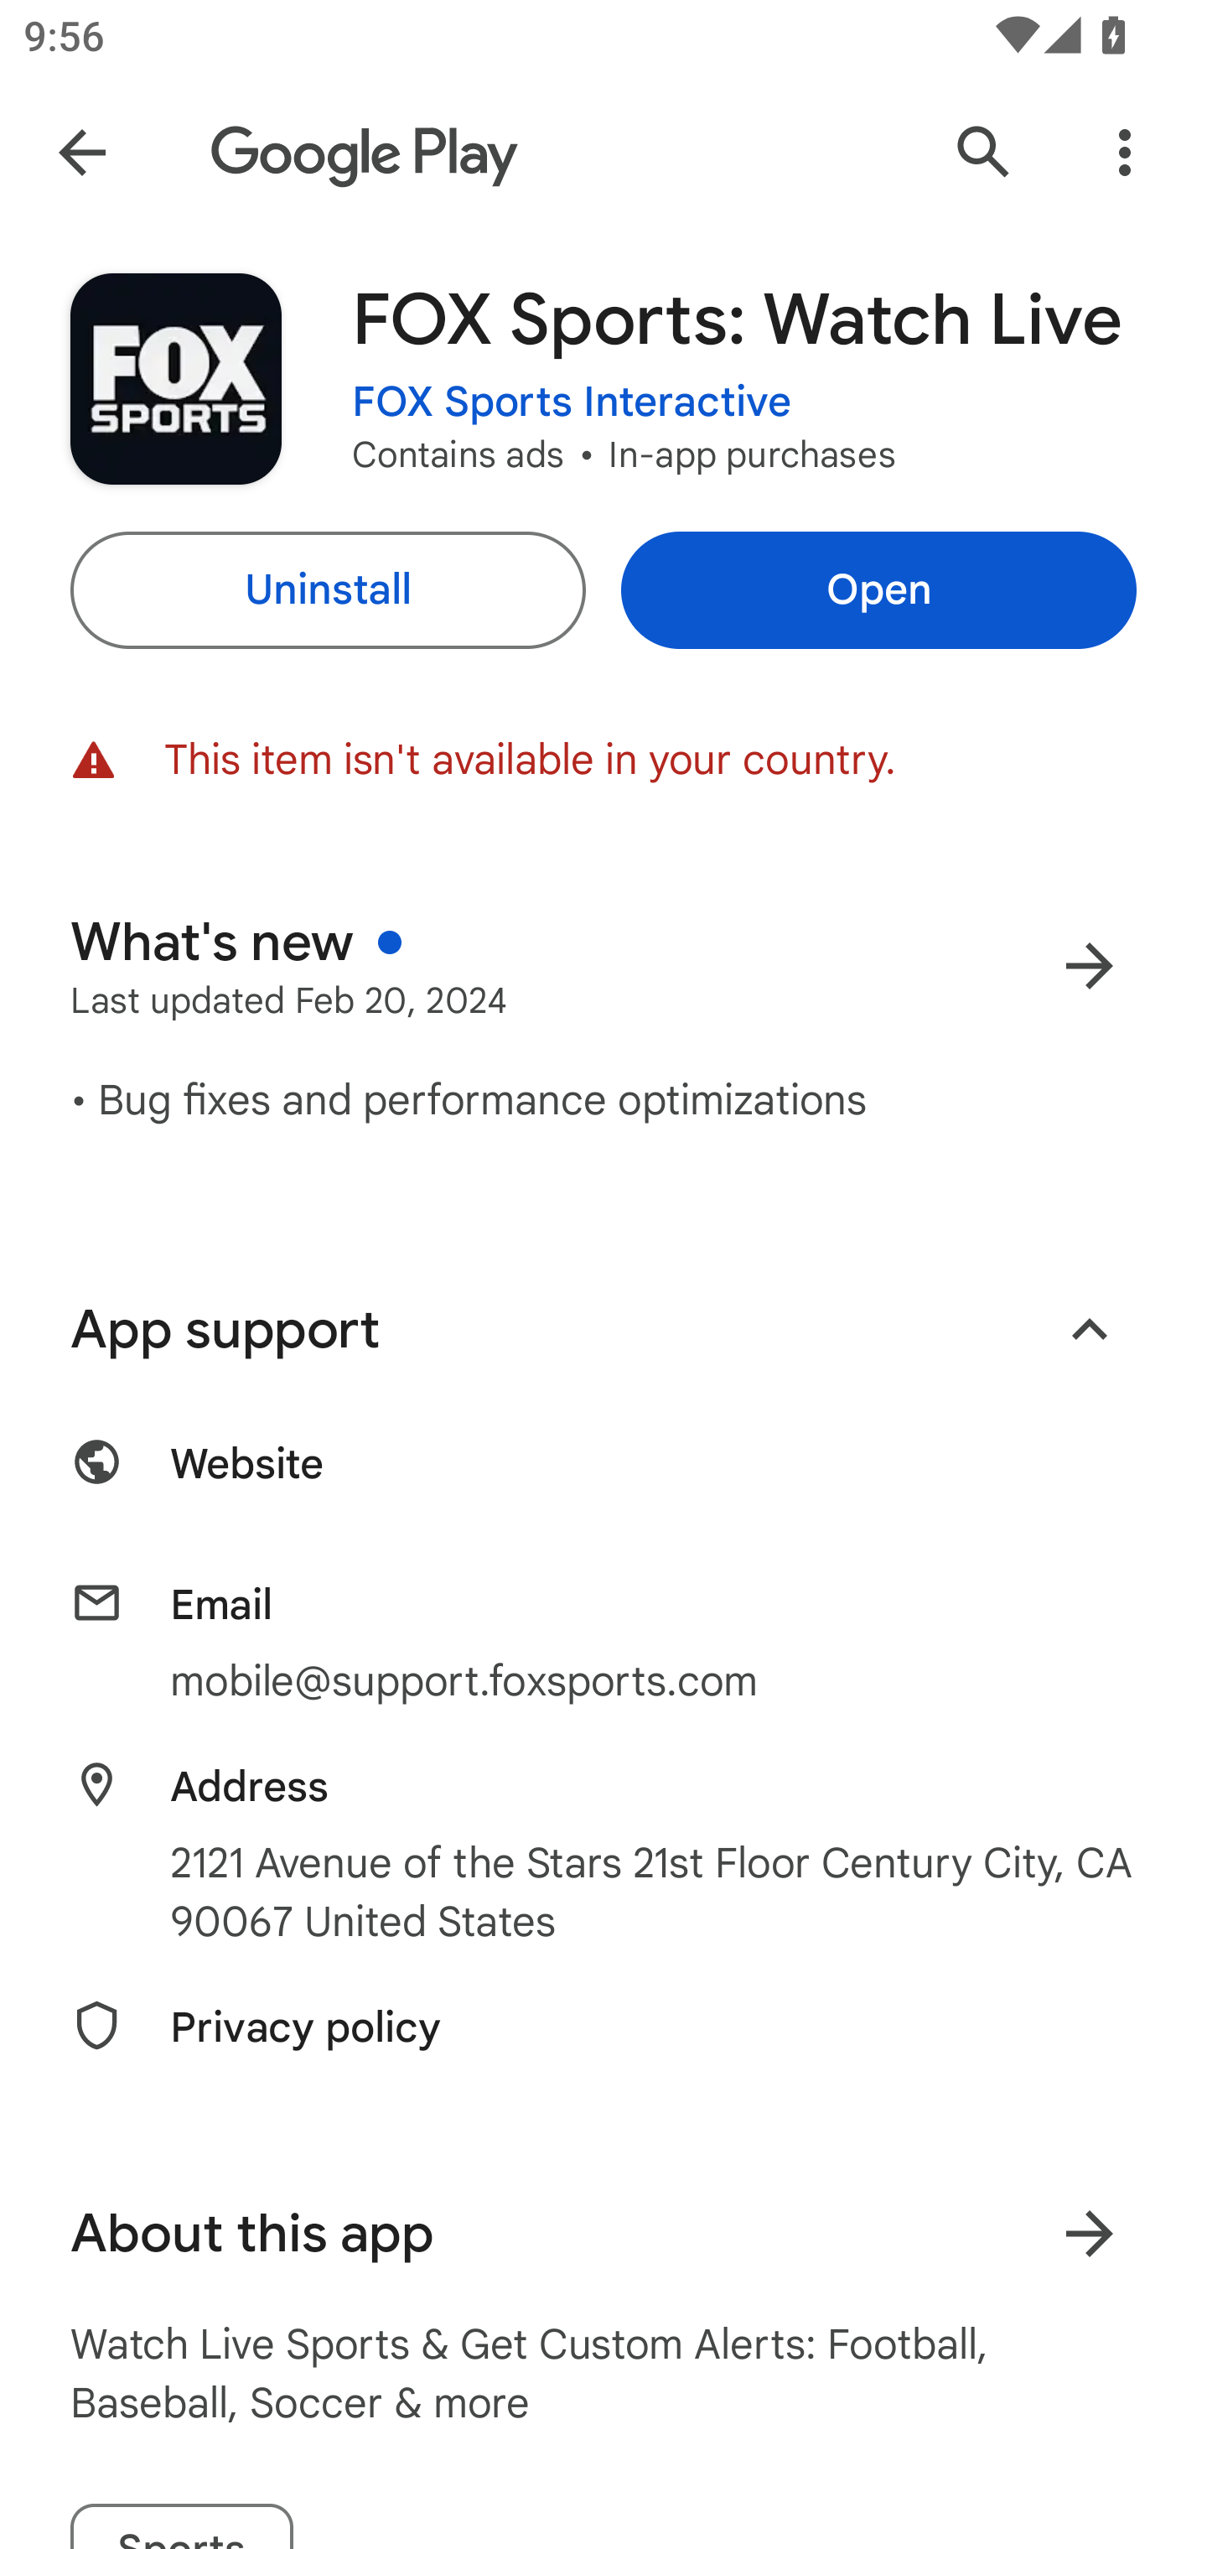 This screenshot has height=2549, width=1207. I want to click on Email mobile@support.foxsports.com, so click(603, 1643).